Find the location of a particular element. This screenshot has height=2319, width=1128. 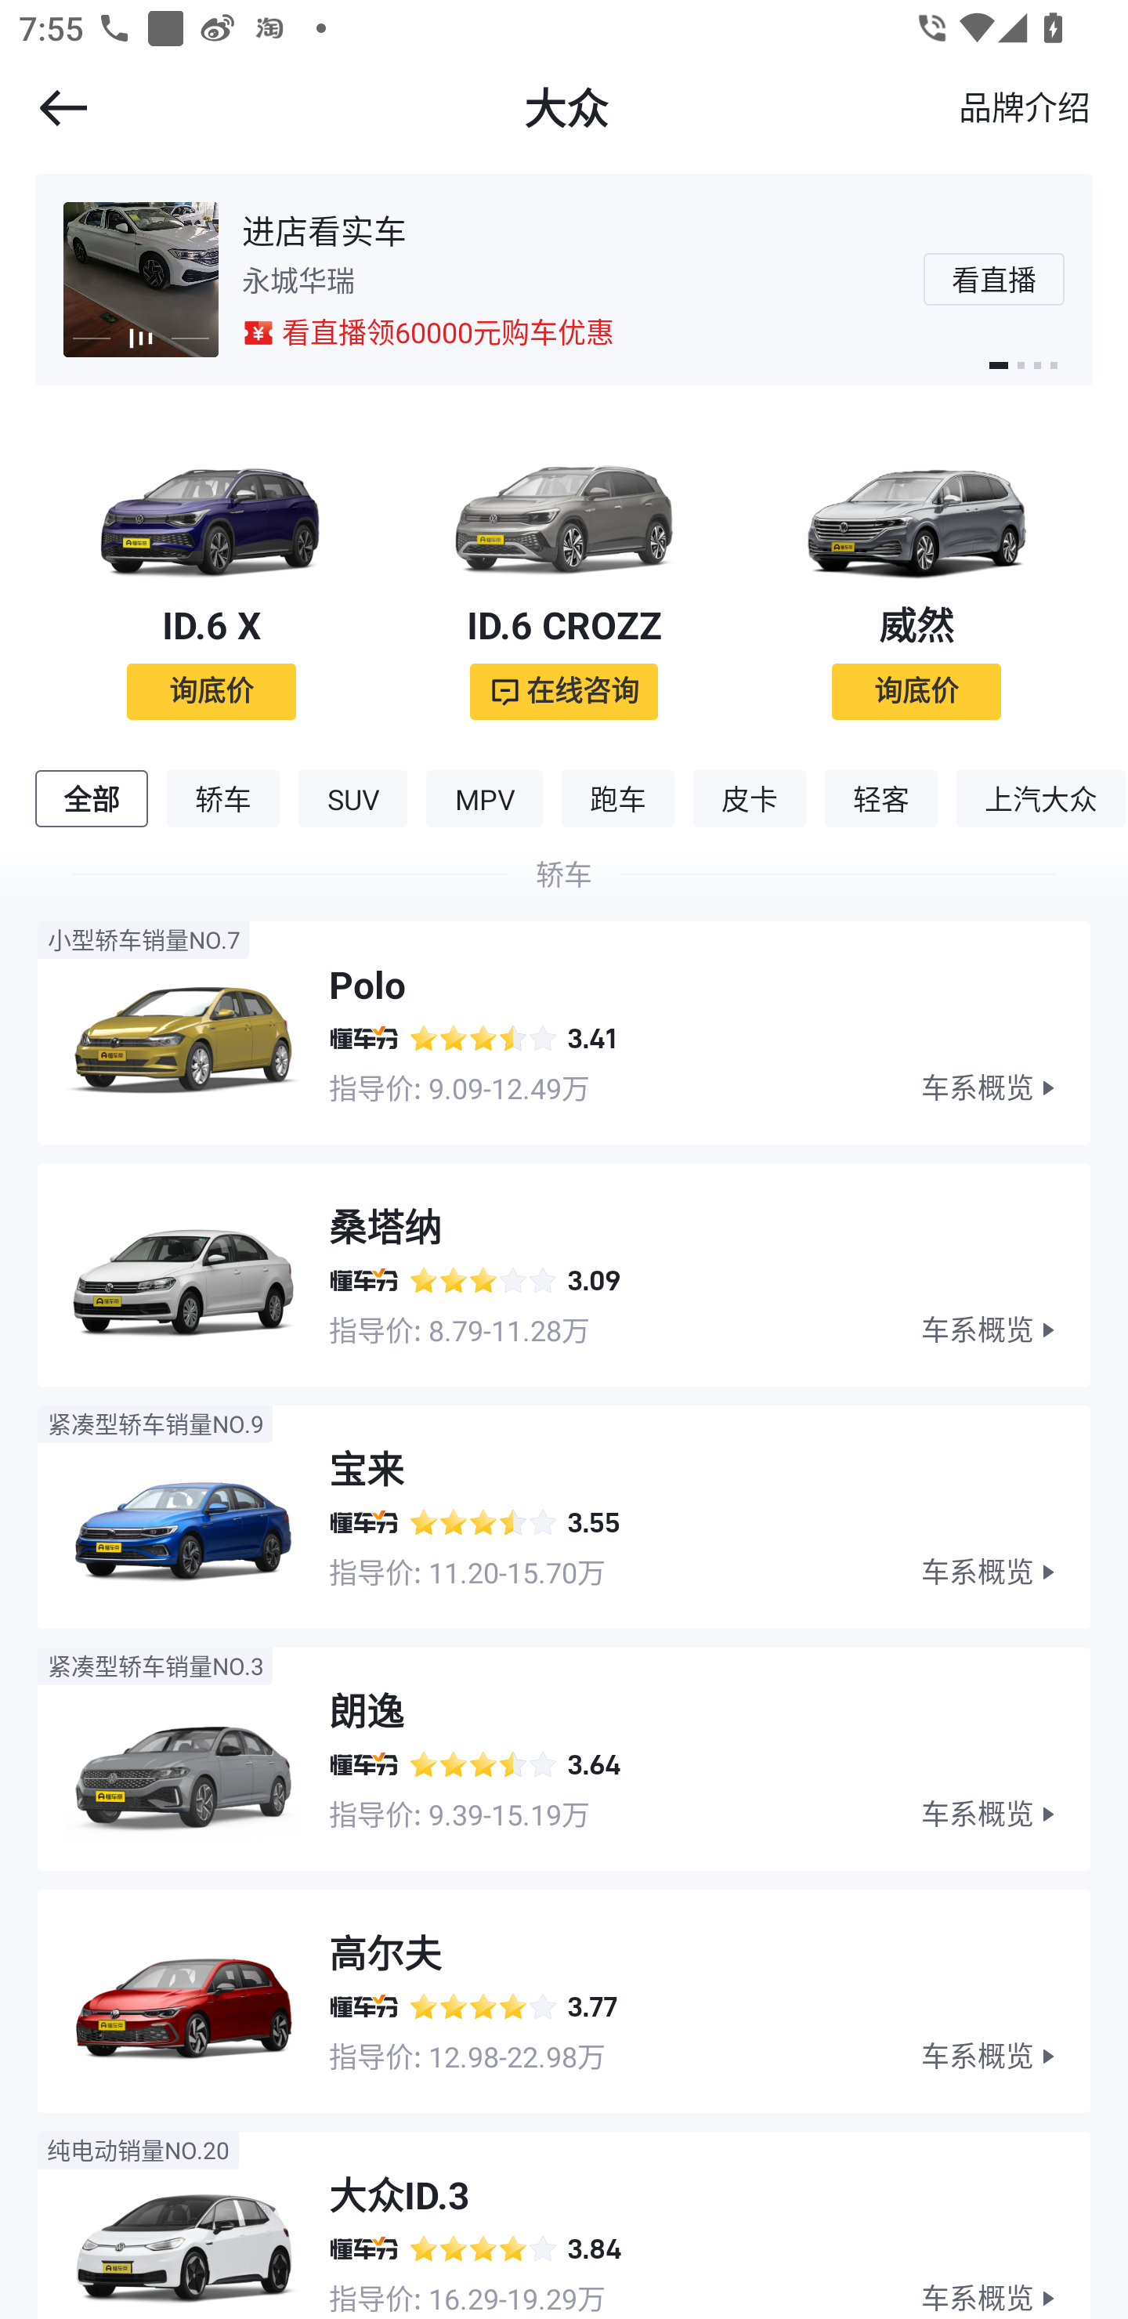

ID.6 X 询底价 is located at coordinates (211, 577).